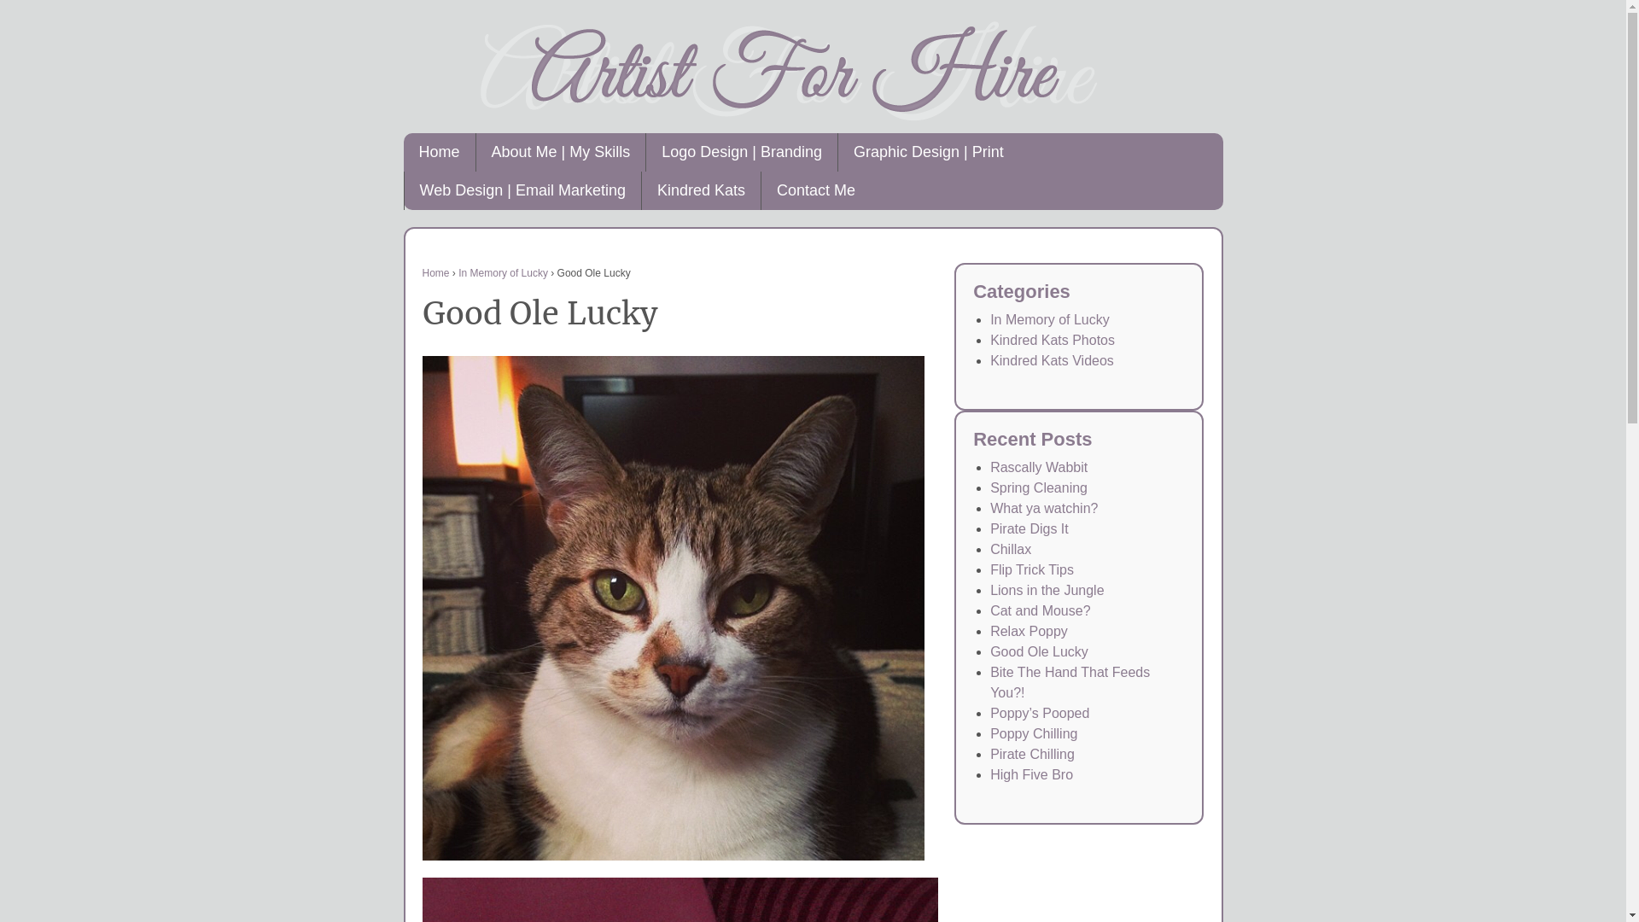 The image size is (1639, 922). What do you see at coordinates (929, 152) in the screenshot?
I see `Graphic Design | Print` at bounding box center [929, 152].